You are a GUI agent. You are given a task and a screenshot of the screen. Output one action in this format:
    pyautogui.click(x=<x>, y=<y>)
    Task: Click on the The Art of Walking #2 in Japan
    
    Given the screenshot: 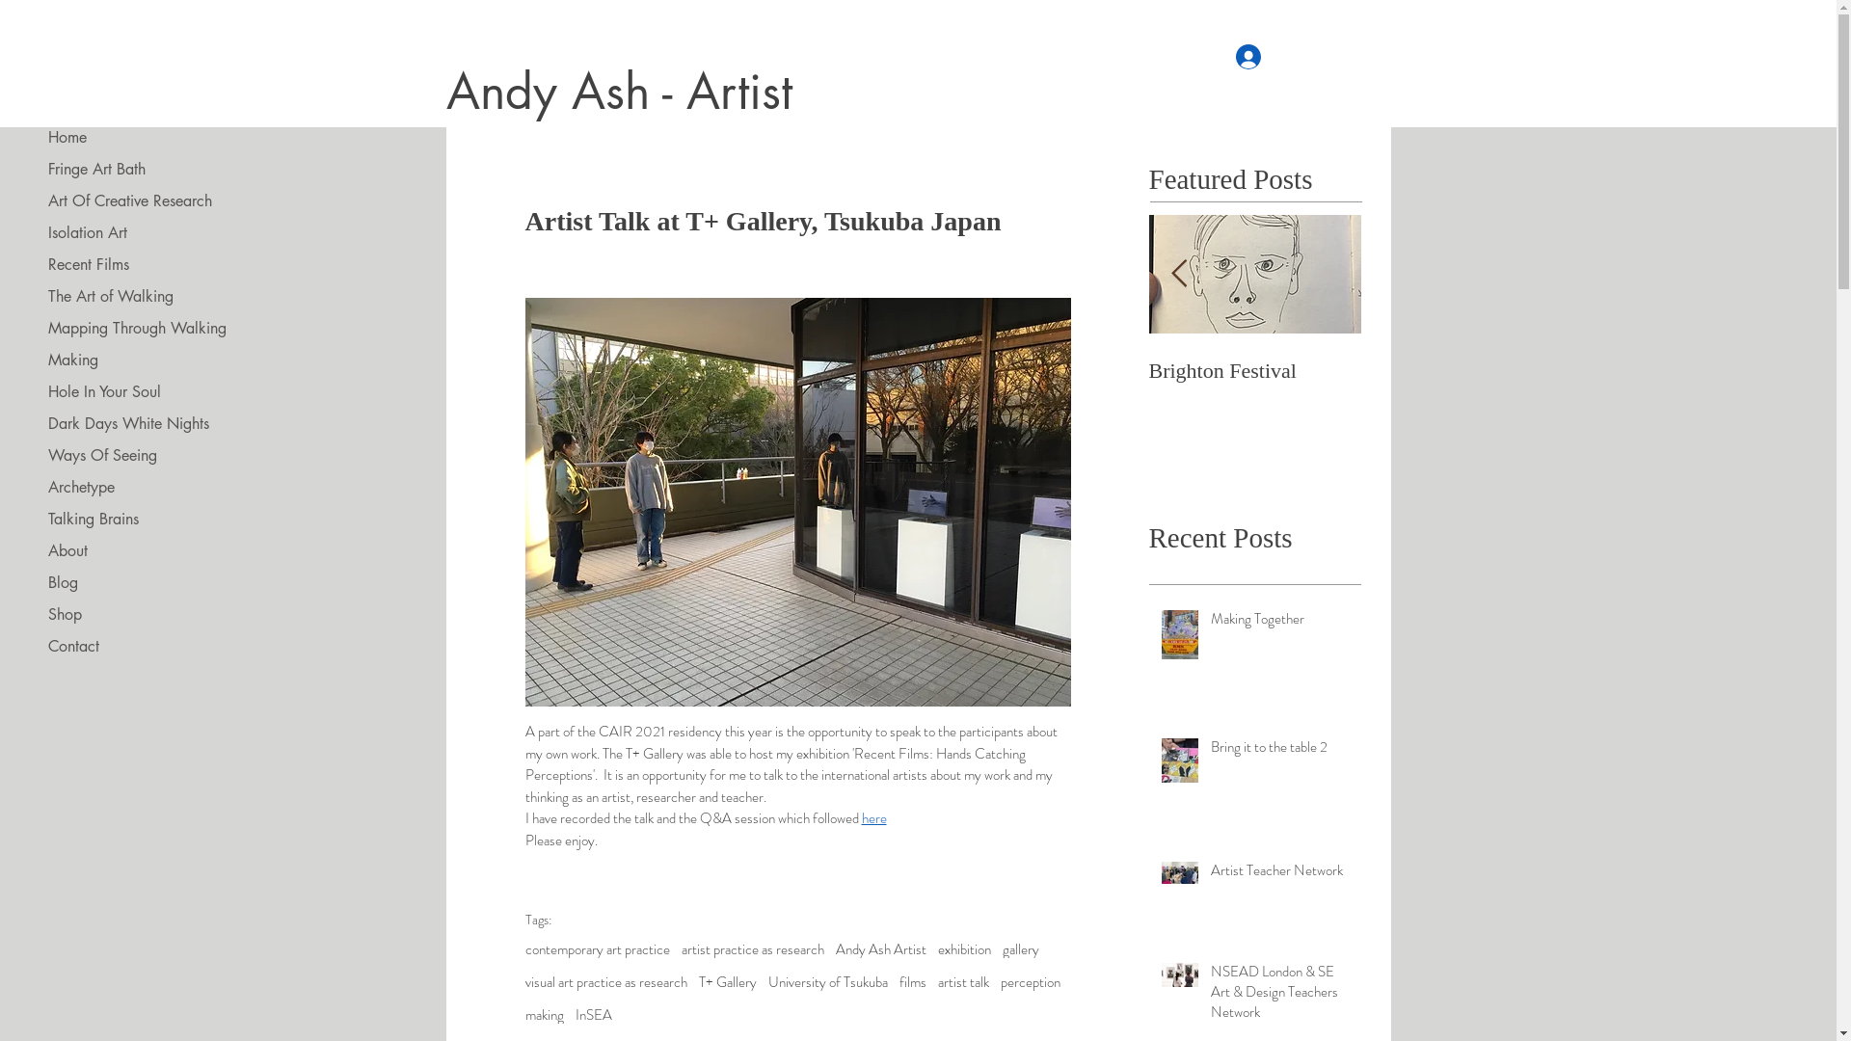 What is the action you would take?
    pyautogui.click(x=831, y=384)
    